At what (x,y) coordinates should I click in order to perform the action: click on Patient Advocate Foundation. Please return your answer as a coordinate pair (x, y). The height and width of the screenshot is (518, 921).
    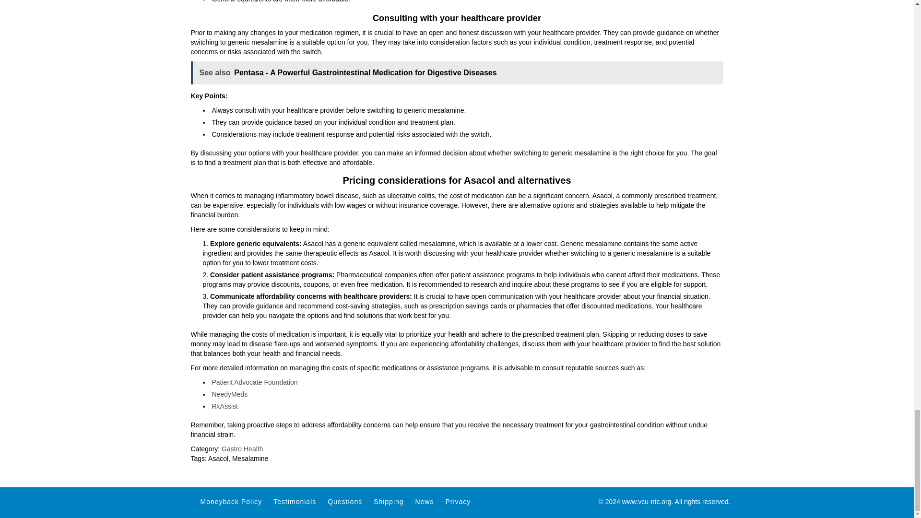
    Looking at the image, I should click on (254, 382).